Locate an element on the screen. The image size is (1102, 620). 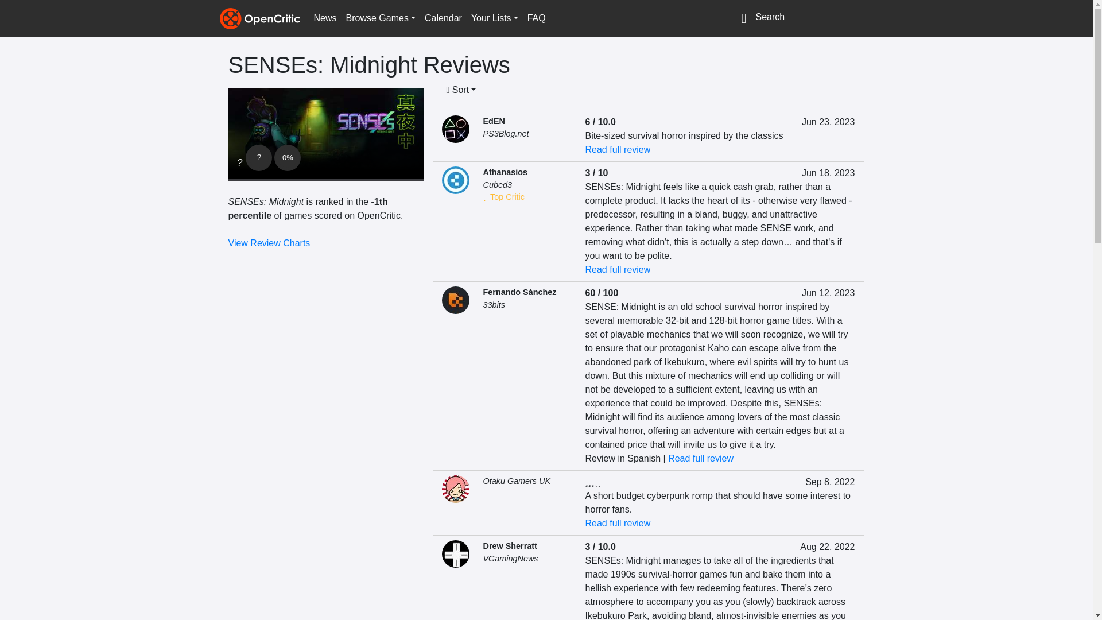
Your Lists is located at coordinates (494, 18).